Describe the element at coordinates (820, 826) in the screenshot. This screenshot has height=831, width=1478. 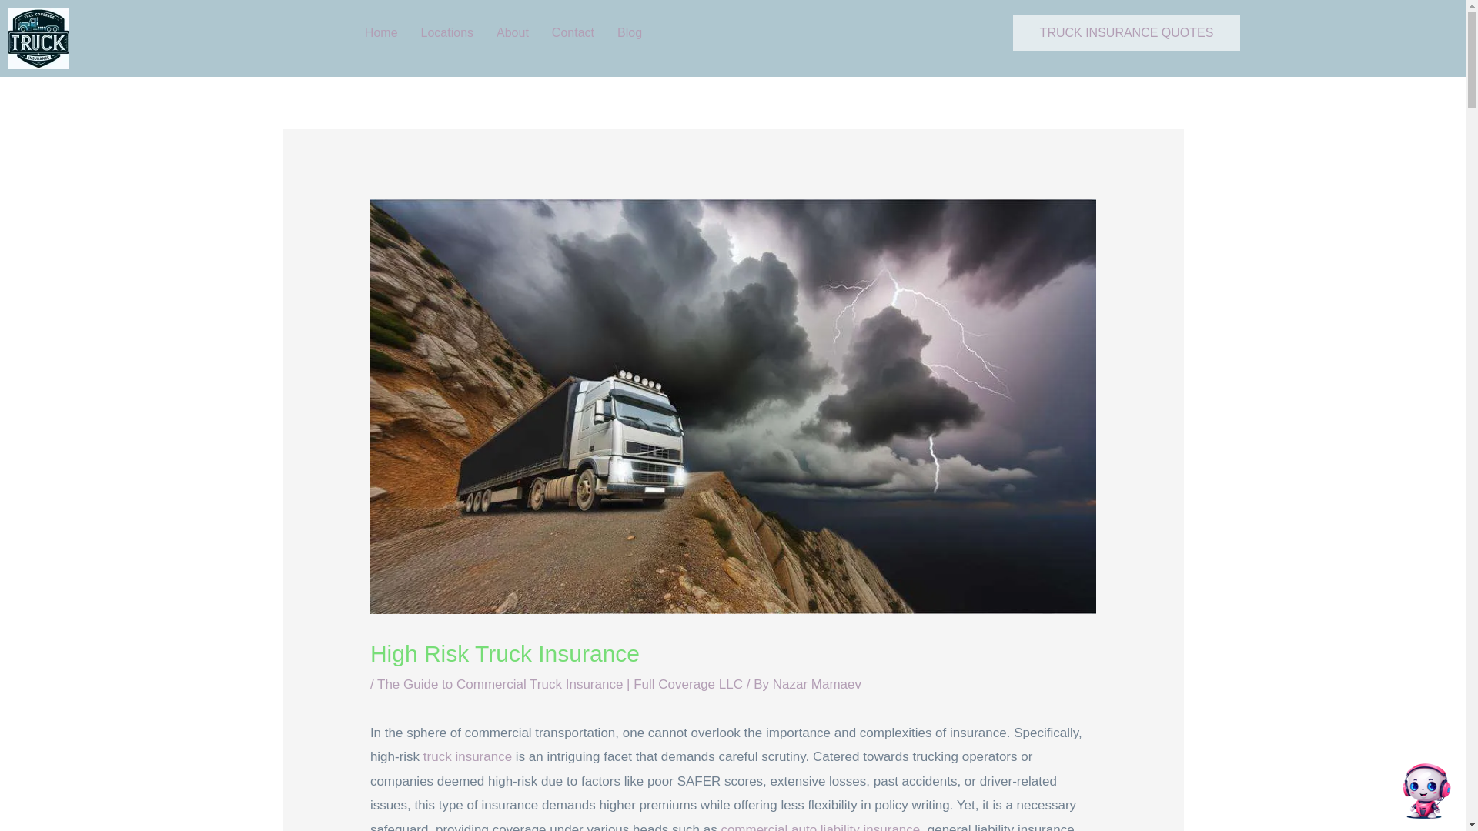
I see `commercial auto liability insurance` at that location.